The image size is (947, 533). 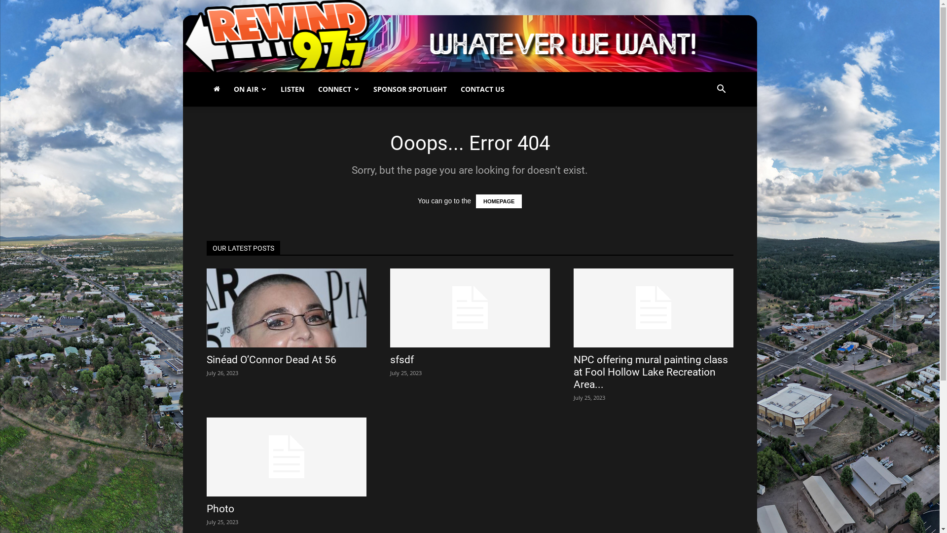 I want to click on sfsdf, so click(x=470, y=308).